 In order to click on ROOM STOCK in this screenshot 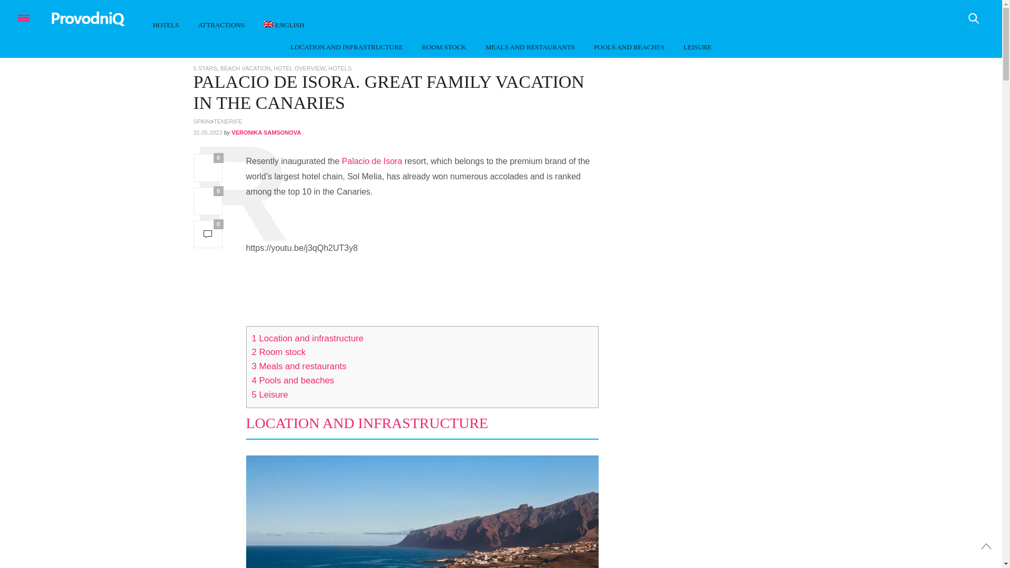, I will do `click(444, 47)`.